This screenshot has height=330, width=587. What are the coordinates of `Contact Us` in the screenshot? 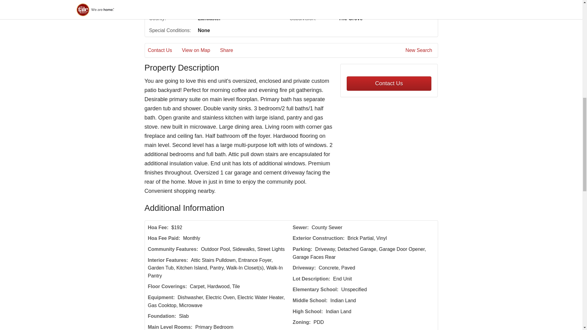 It's located at (389, 83).